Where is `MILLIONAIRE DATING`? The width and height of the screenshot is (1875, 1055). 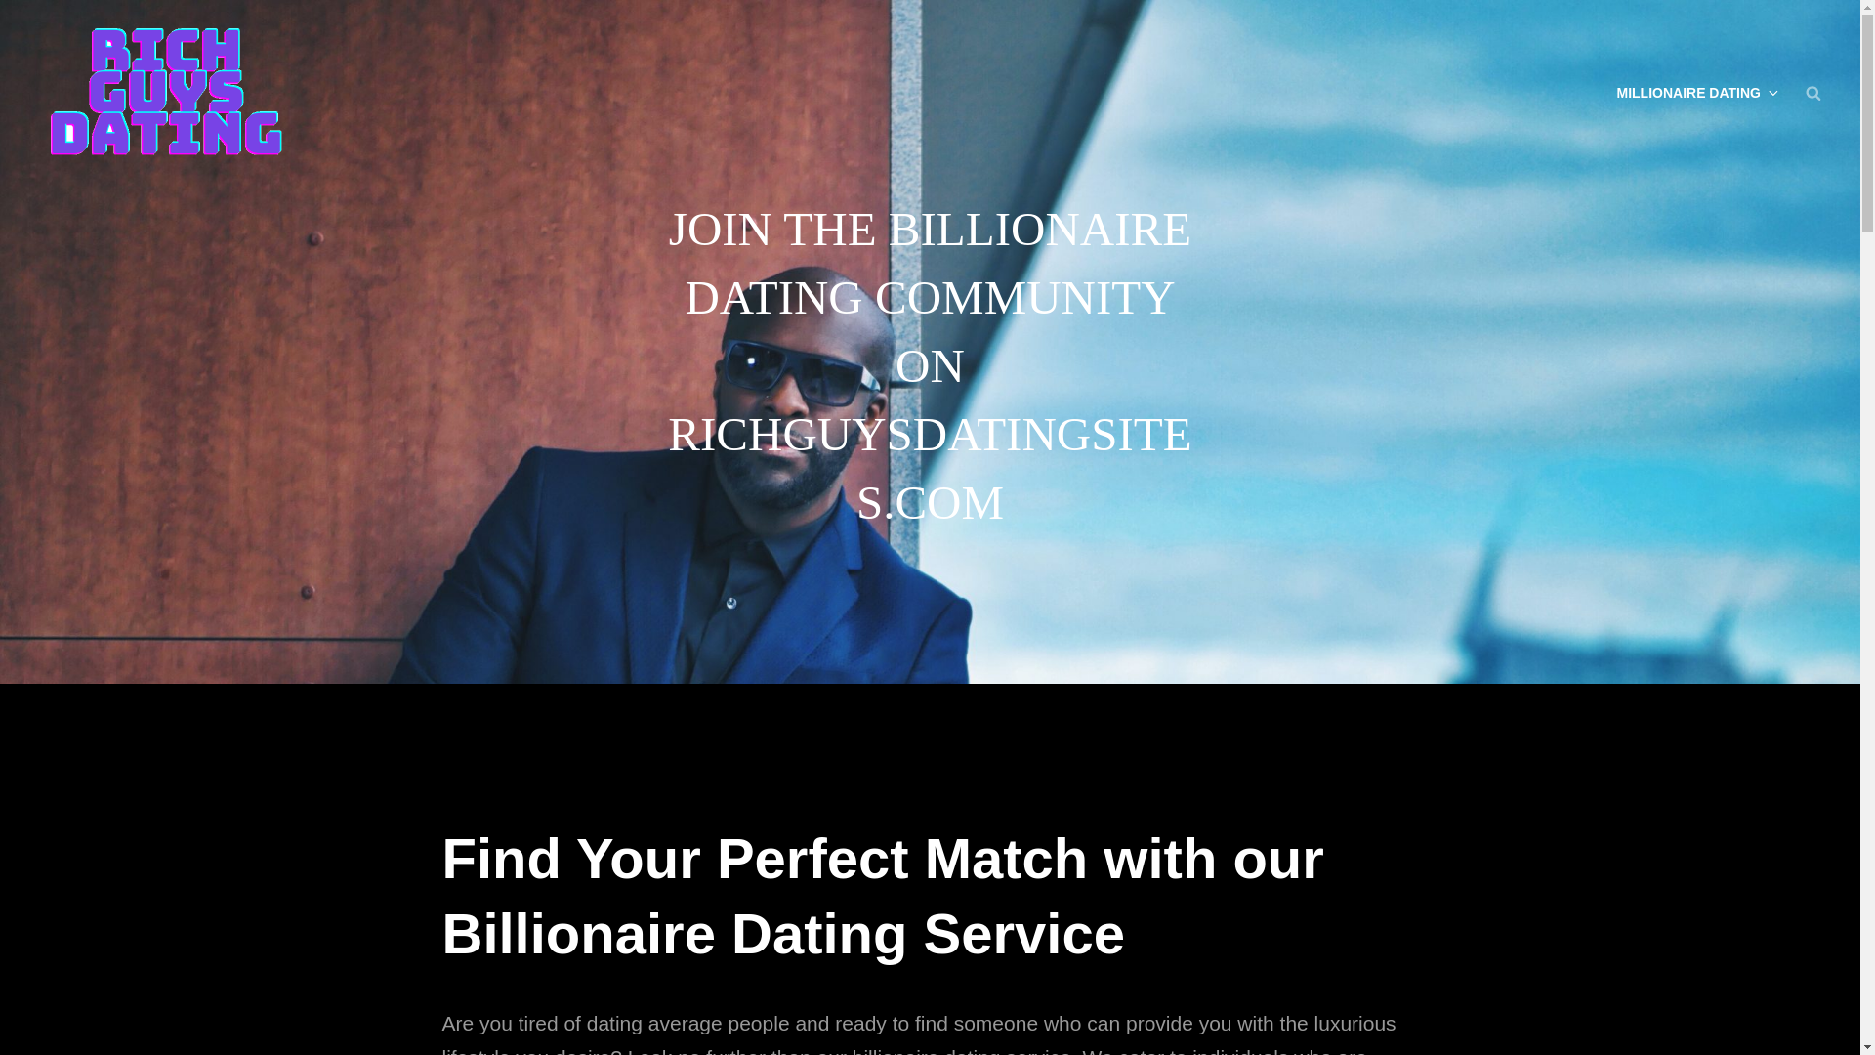 MILLIONAIRE DATING is located at coordinates (1696, 92).